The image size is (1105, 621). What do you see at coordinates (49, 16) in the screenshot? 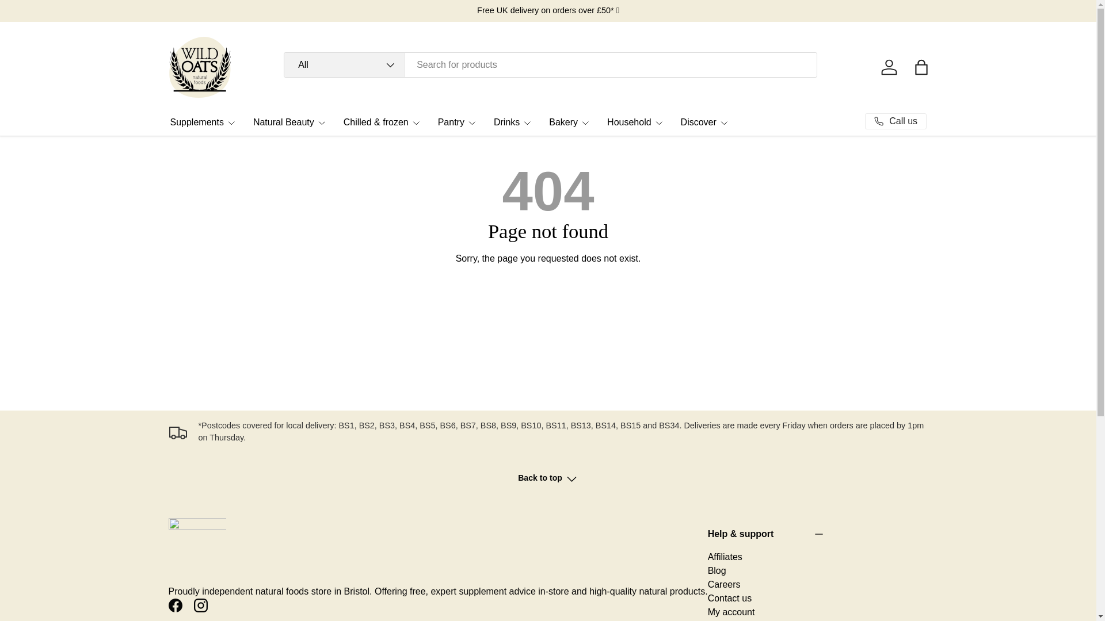
I see `Skip to content` at bounding box center [49, 16].